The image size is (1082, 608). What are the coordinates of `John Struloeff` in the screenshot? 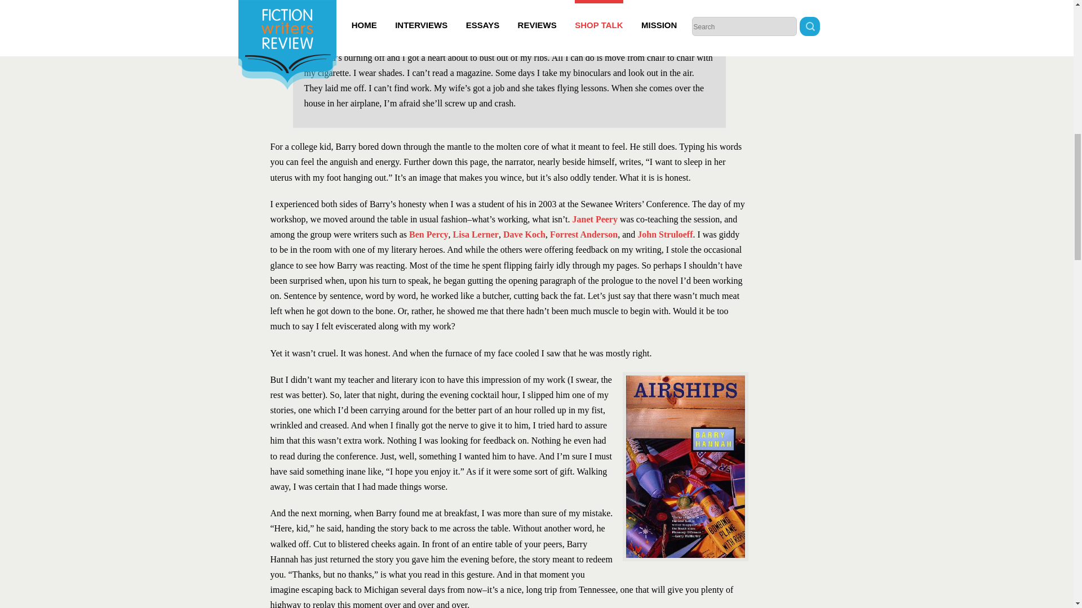 It's located at (664, 234).